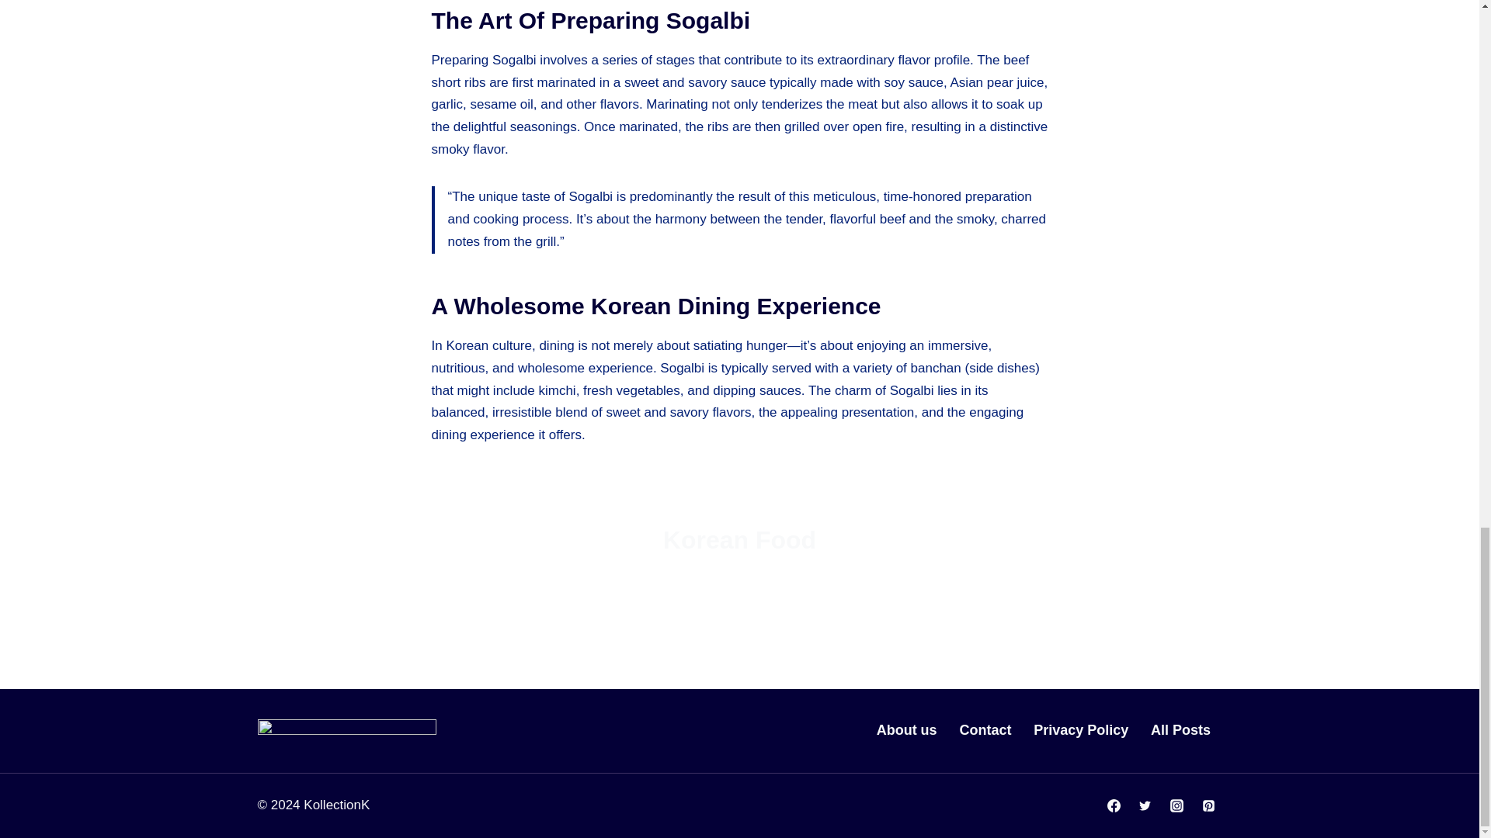 Image resolution: width=1491 pixels, height=838 pixels. What do you see at coordinates (906, 731) in the screenshot?
I see `About us` at bounding box center [906, 731].